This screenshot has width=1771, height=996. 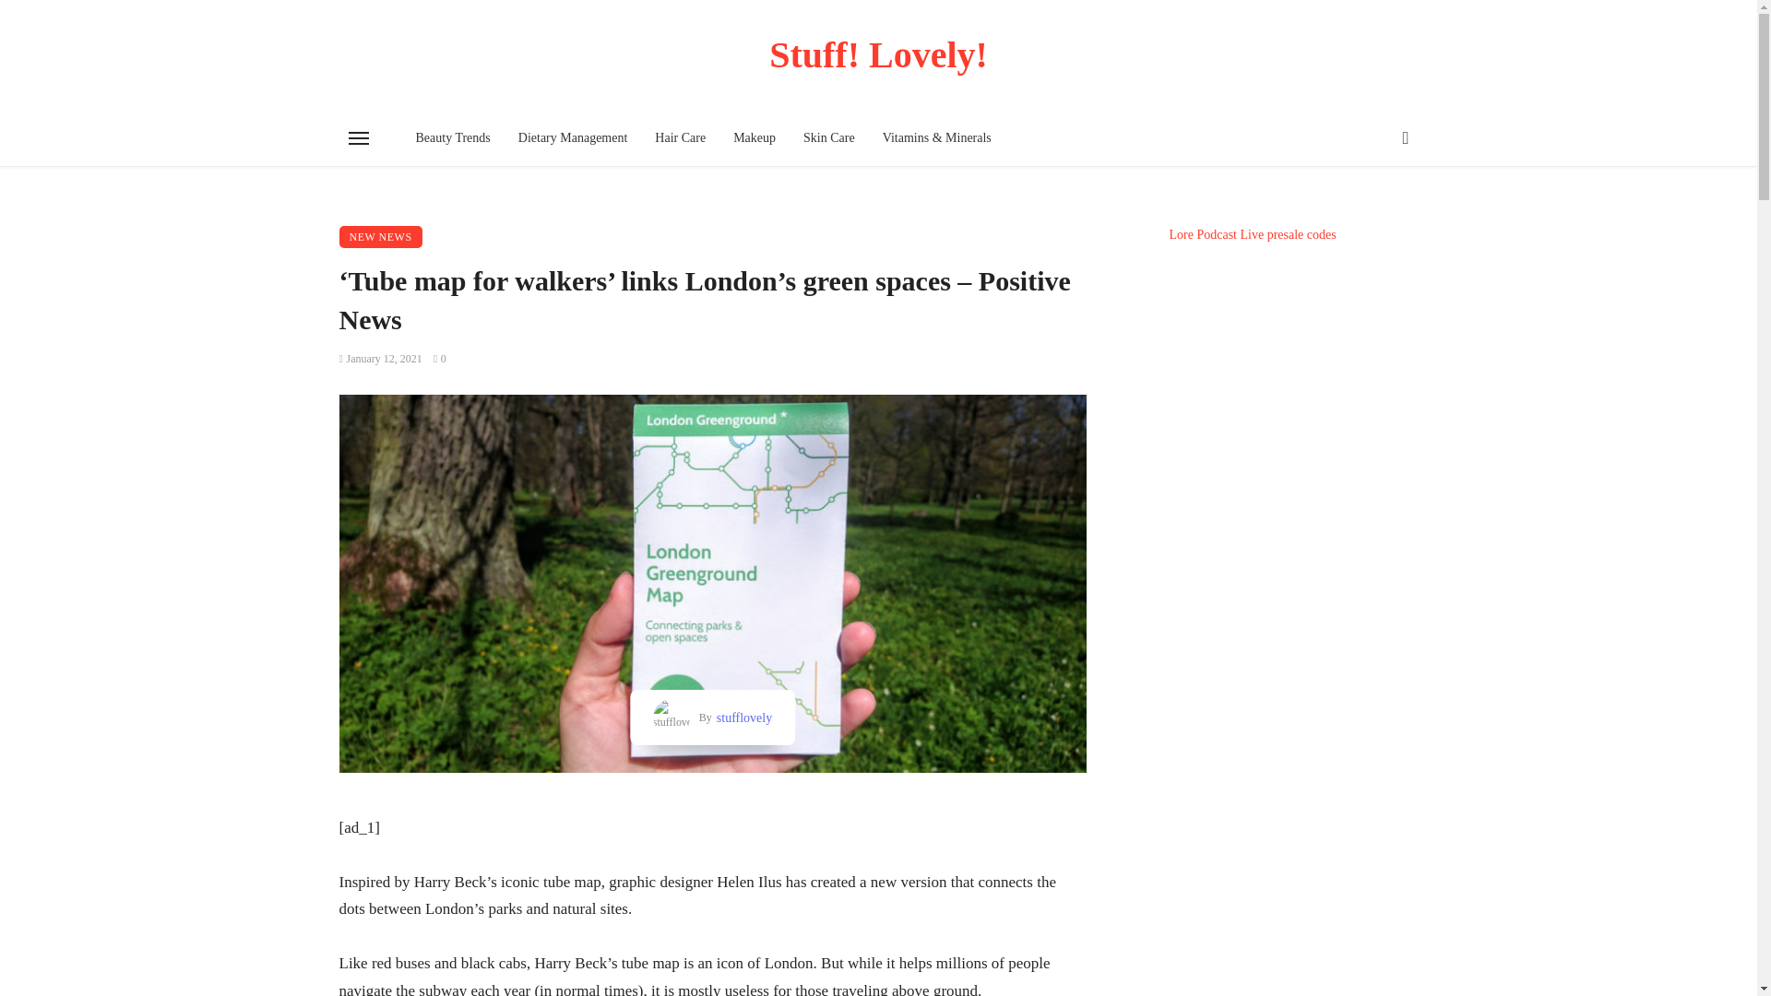 What do you see at coordinates (381, 236) in the screenshot?
I see `NEW NEWS` at bounding box center [381, 236].